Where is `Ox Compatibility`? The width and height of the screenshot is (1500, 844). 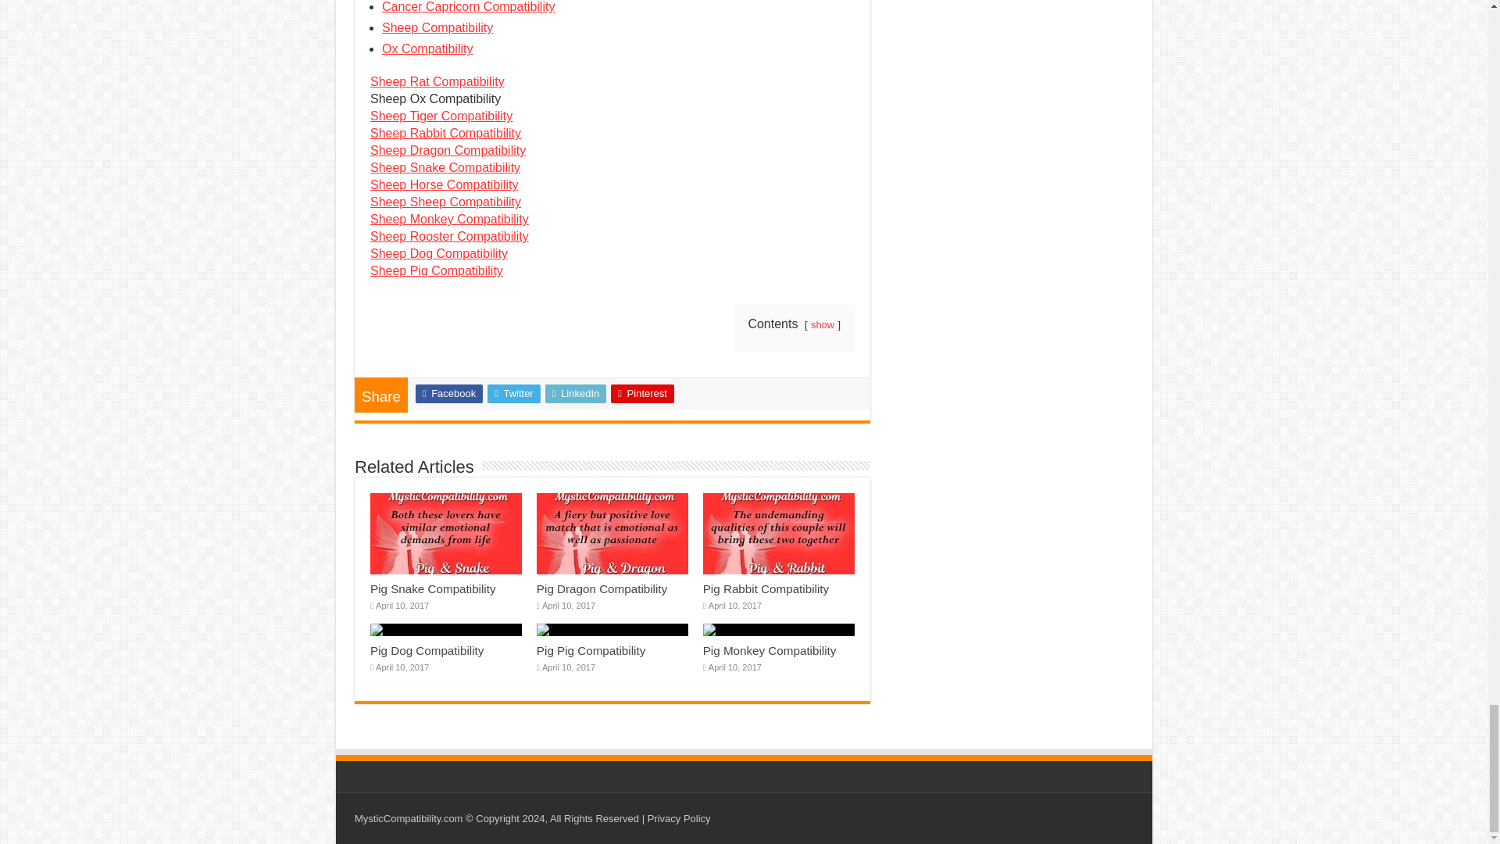
Ox Compatibility is located at coordinates (427, 48).